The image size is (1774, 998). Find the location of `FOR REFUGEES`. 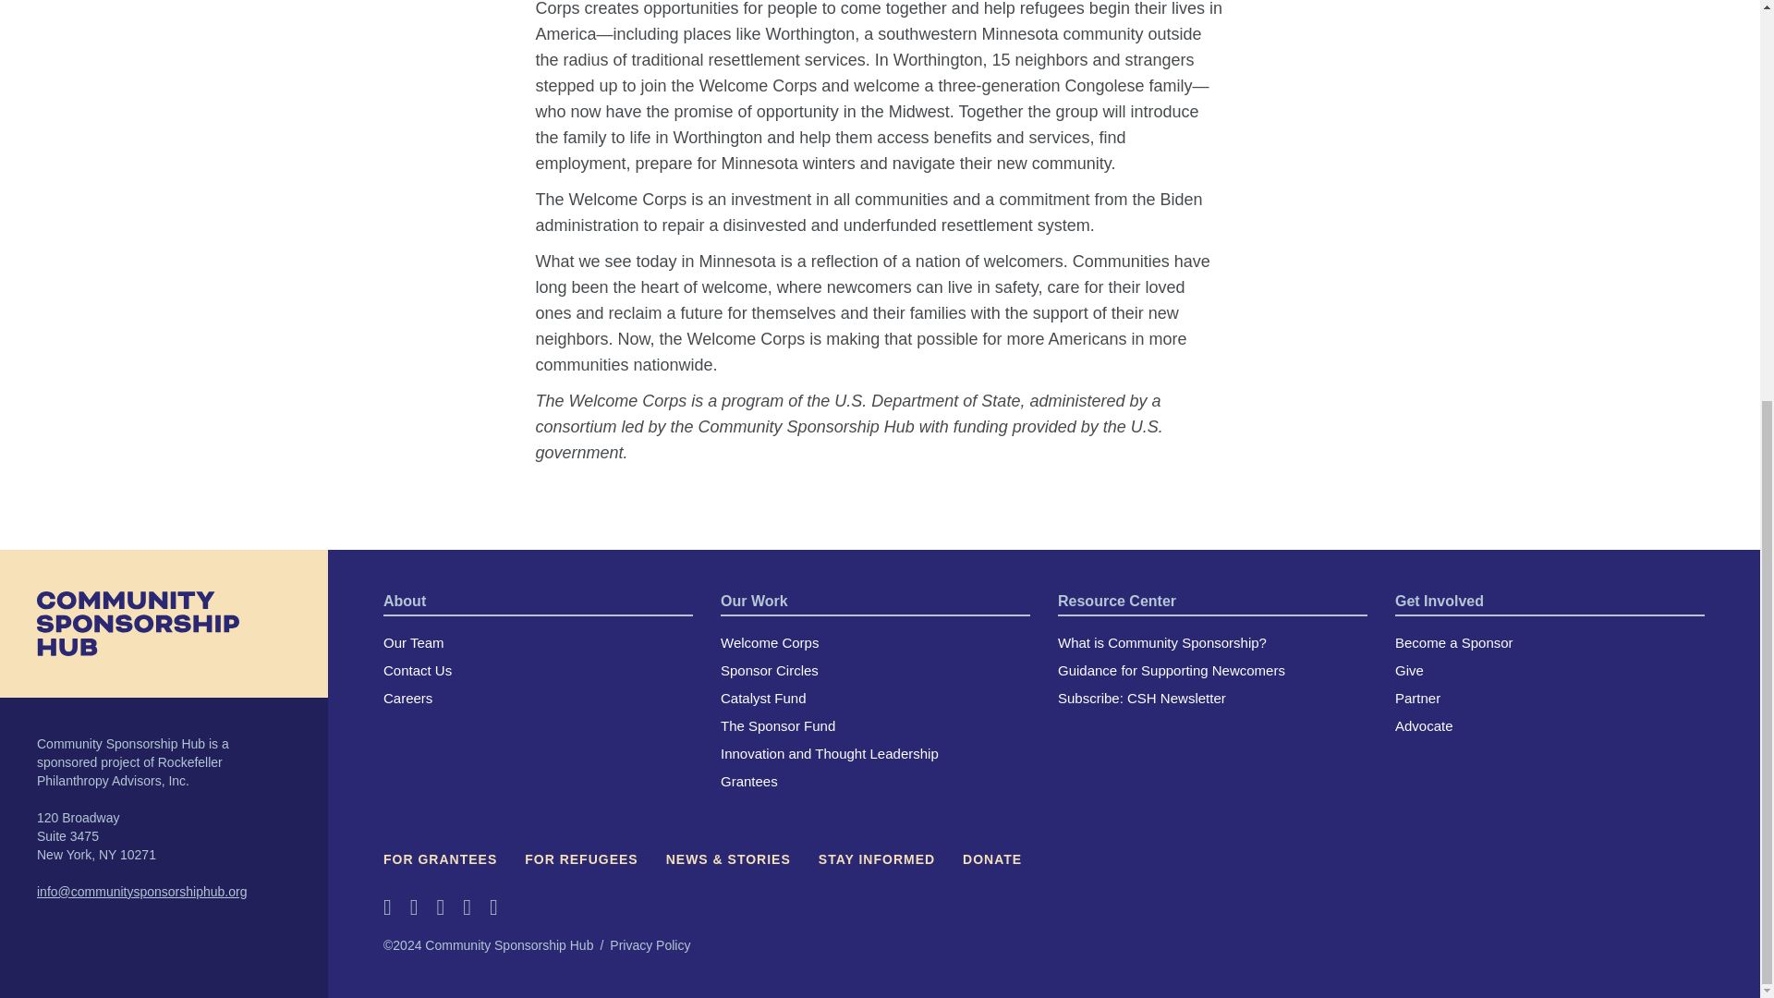

FOR REFUGEES is located at coordinates (580, 859).